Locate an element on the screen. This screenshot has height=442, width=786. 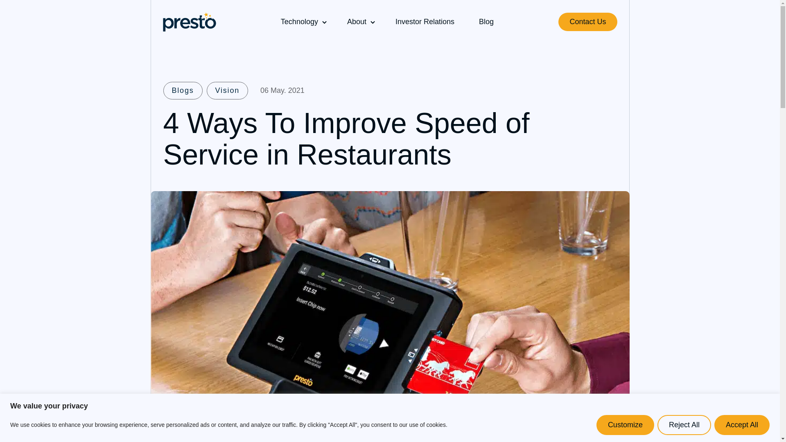
Investor Relations is located at coordinates (425, 22).